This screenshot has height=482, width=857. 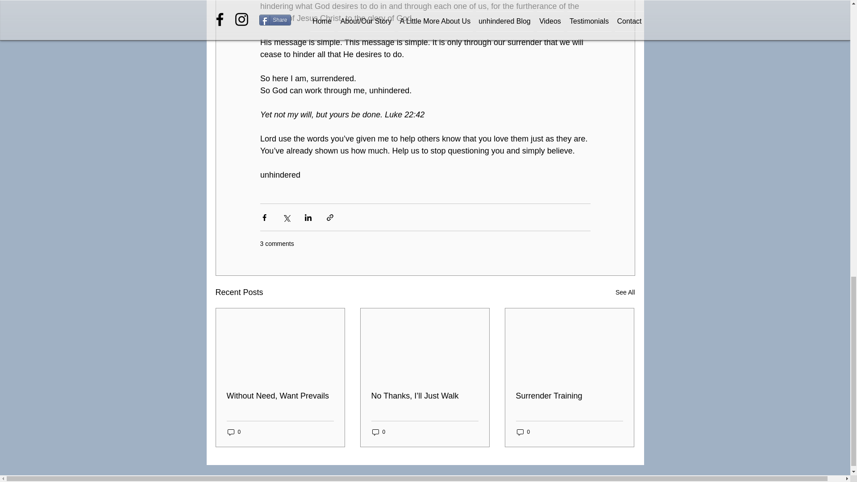 What do you see at coordinates (234, 432) in the screenshot?
I see `0` at bounding box center [234, 432].